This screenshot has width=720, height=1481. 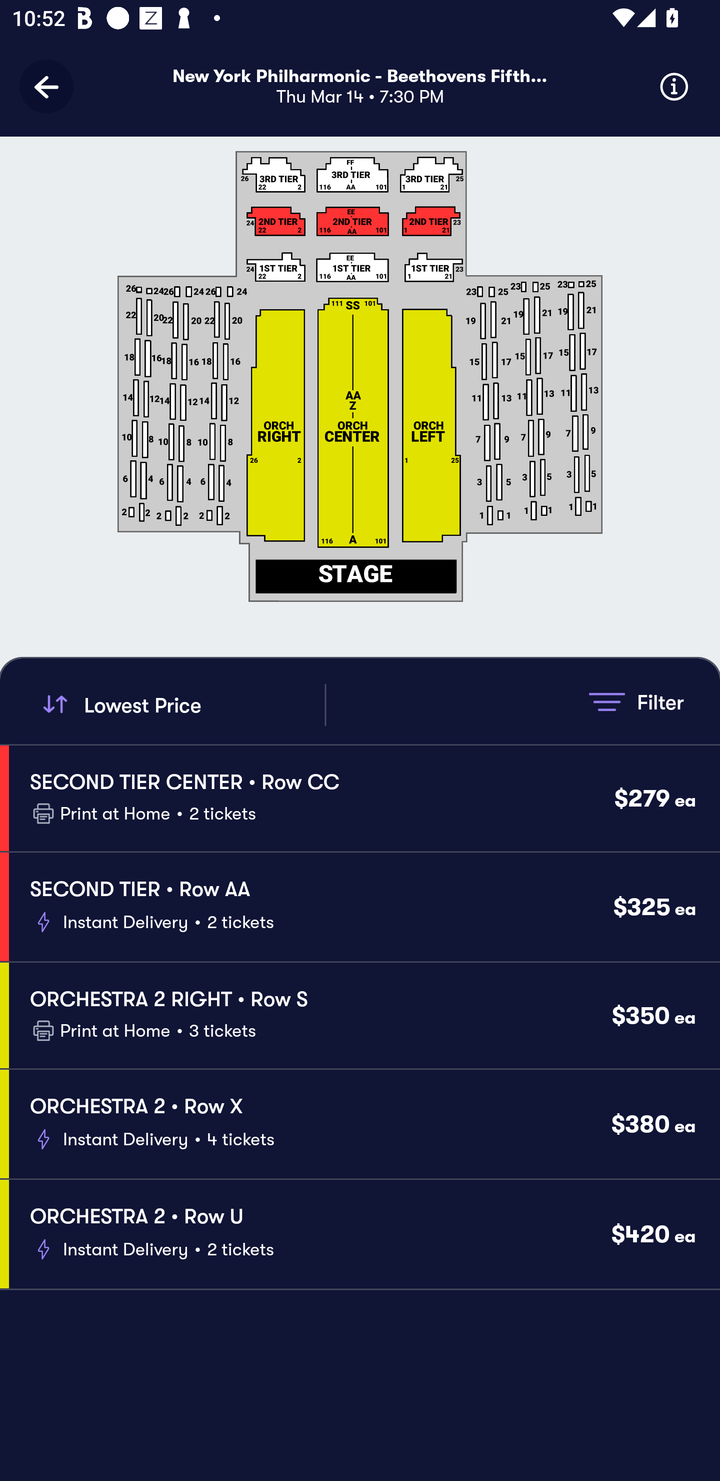 What do you see at coordinates (636, 701) in the screenshot?
I see `Filter` at bounding box center [636, 701].